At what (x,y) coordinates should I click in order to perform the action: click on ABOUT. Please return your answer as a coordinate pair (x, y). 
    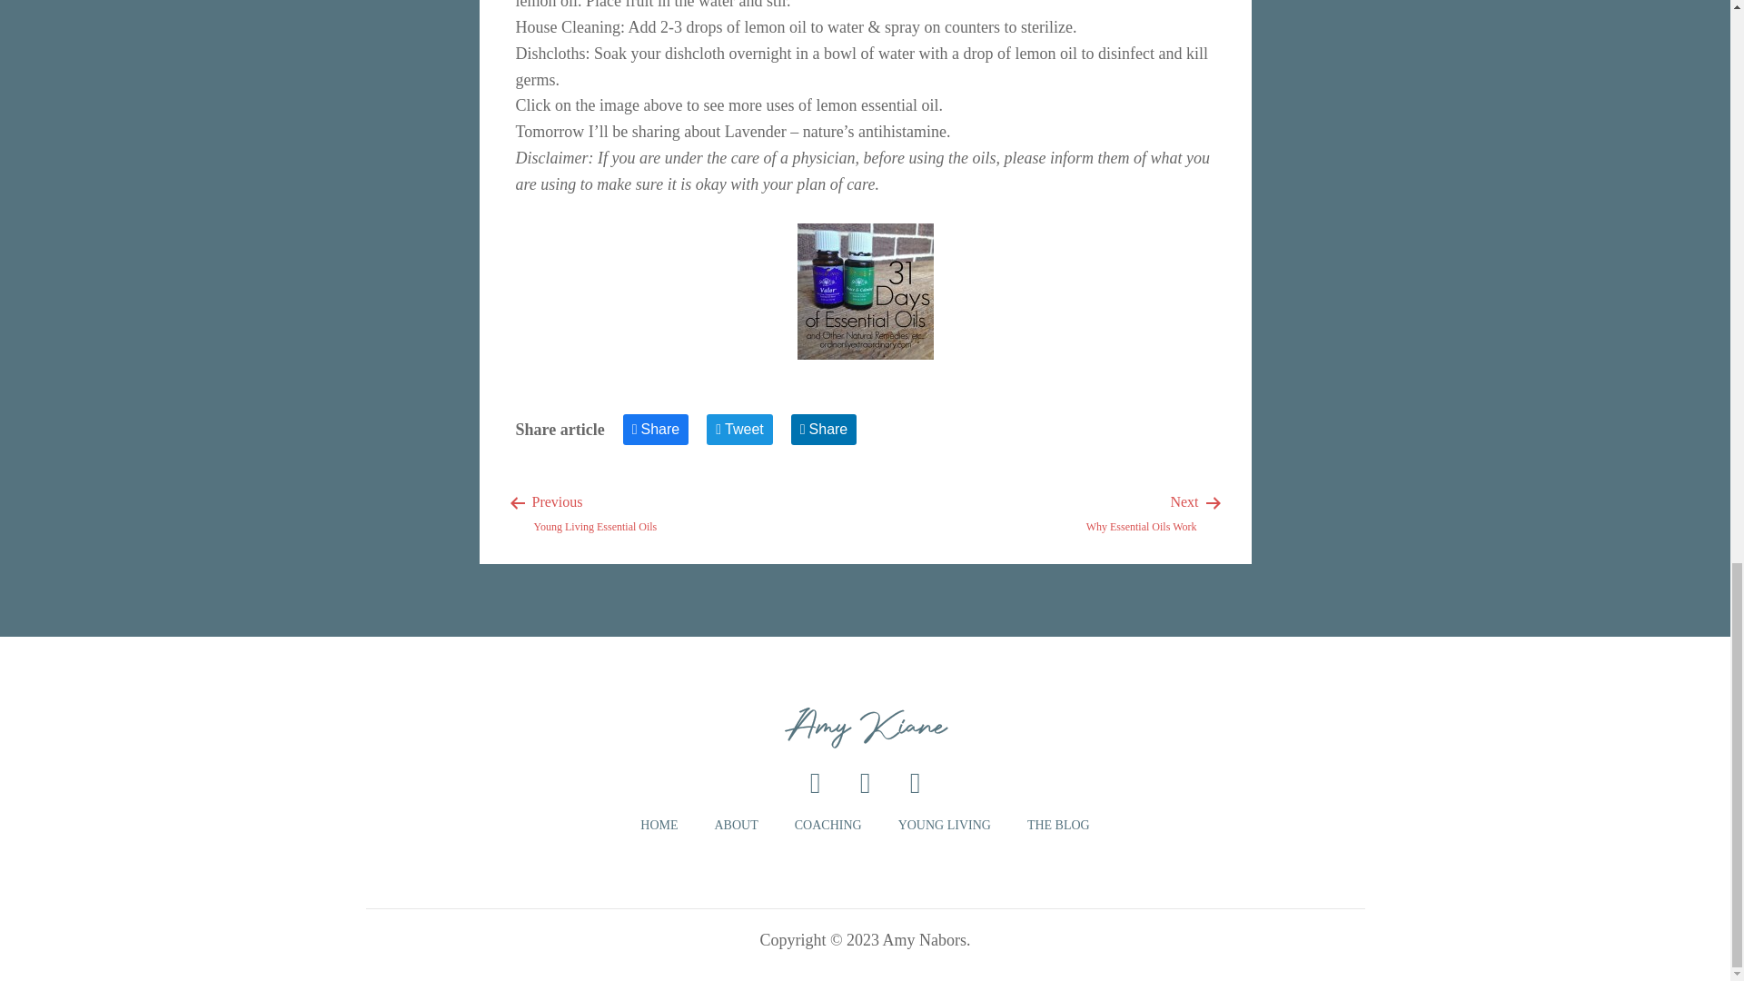
    Looking at the image, I should click on (735, 825).